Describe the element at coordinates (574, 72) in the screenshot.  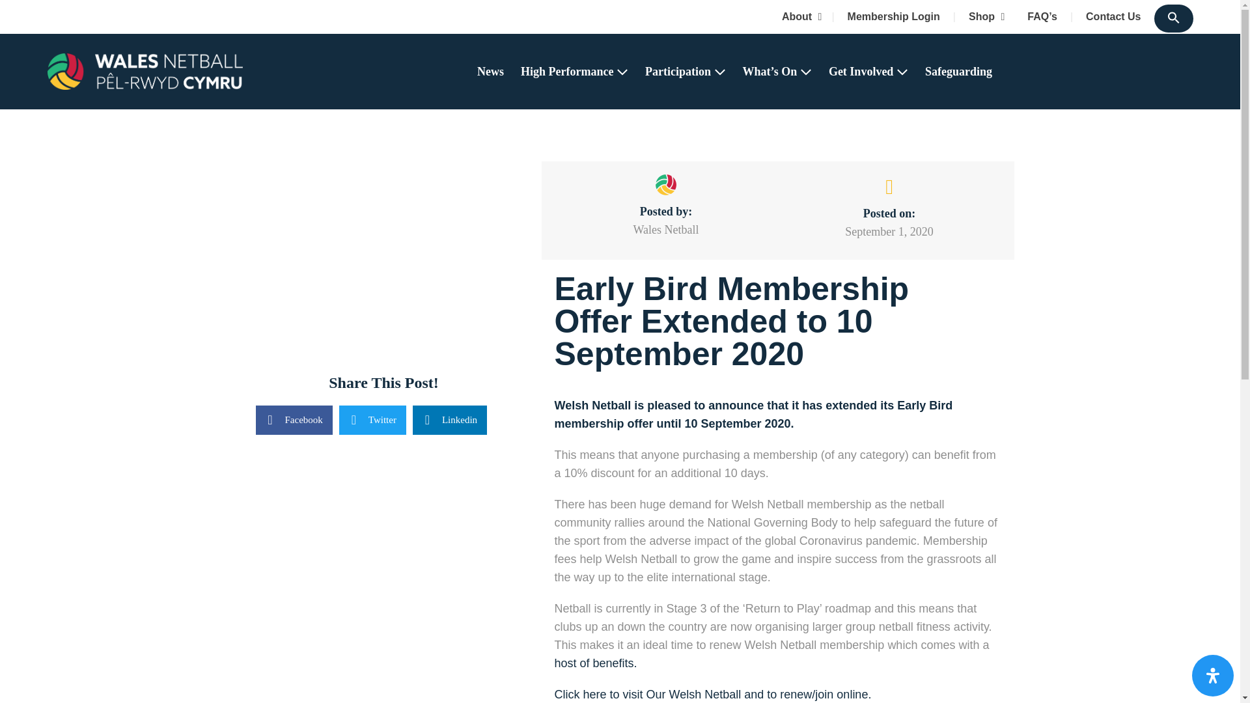
I see `High Performance` at that location.